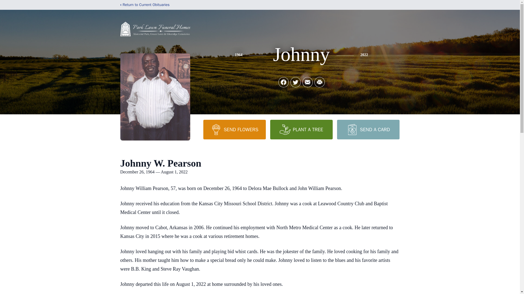  What do you see at coordinates (234, 129) in the screenshot?
I see `SEND FLOWERS` at bounding box center [234, 129].